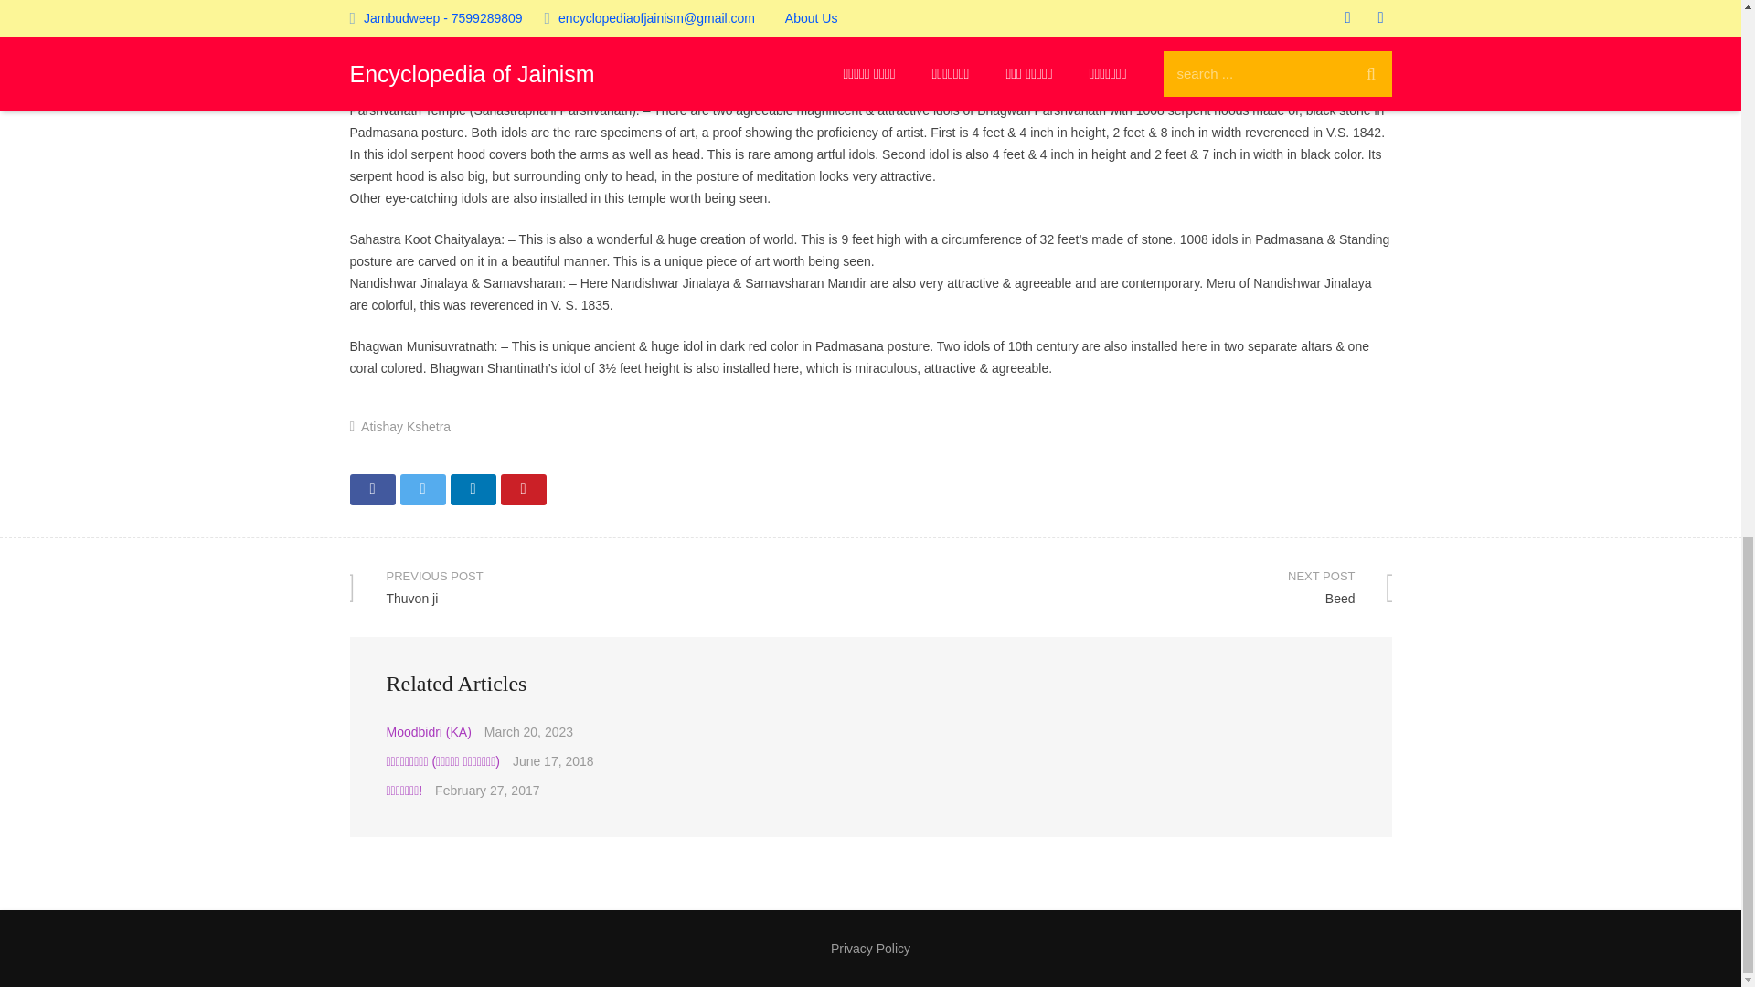  Describe the element at coordinates (870, 949) in the screenshot. I see `Tweet this` at that location.